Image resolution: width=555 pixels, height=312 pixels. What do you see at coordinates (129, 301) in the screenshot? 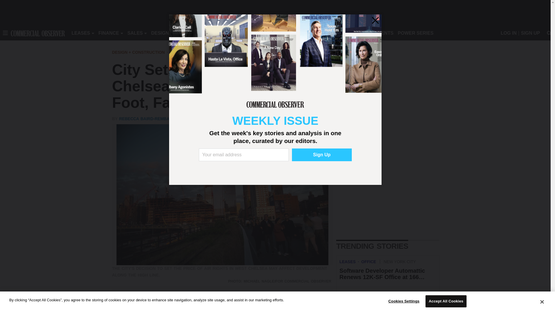
I see `Tweet` at bounding box center [129, 301].